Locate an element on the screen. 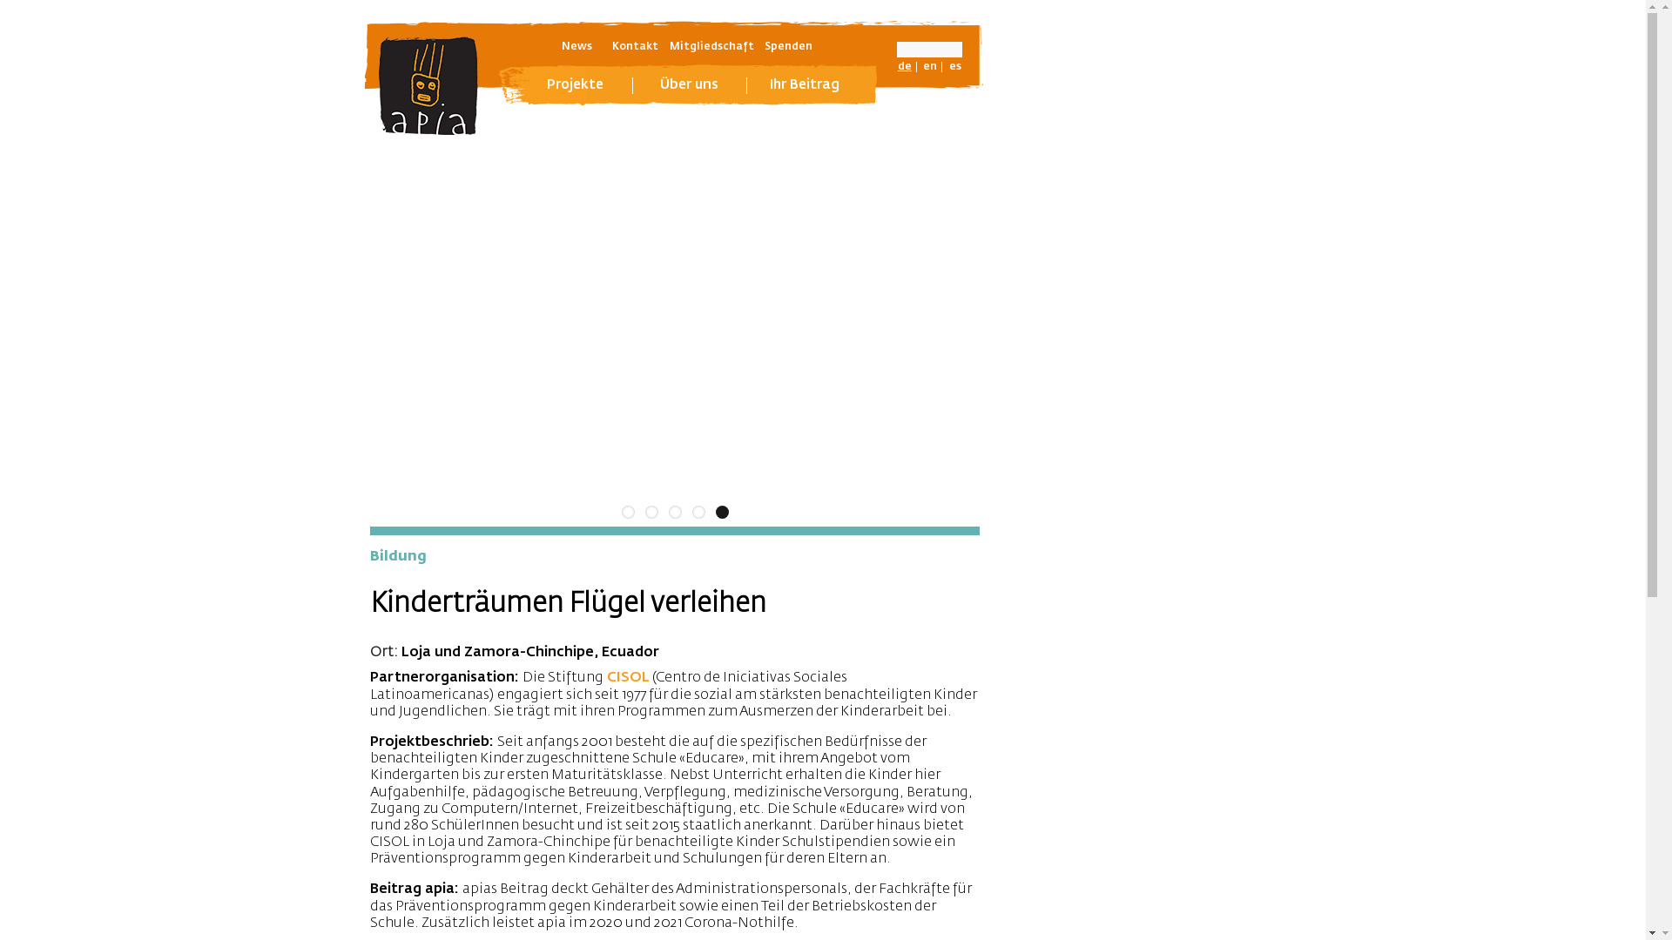 The image size is (1672, 940). Direkt zum Inhalt is located at coordinates (0, 0).